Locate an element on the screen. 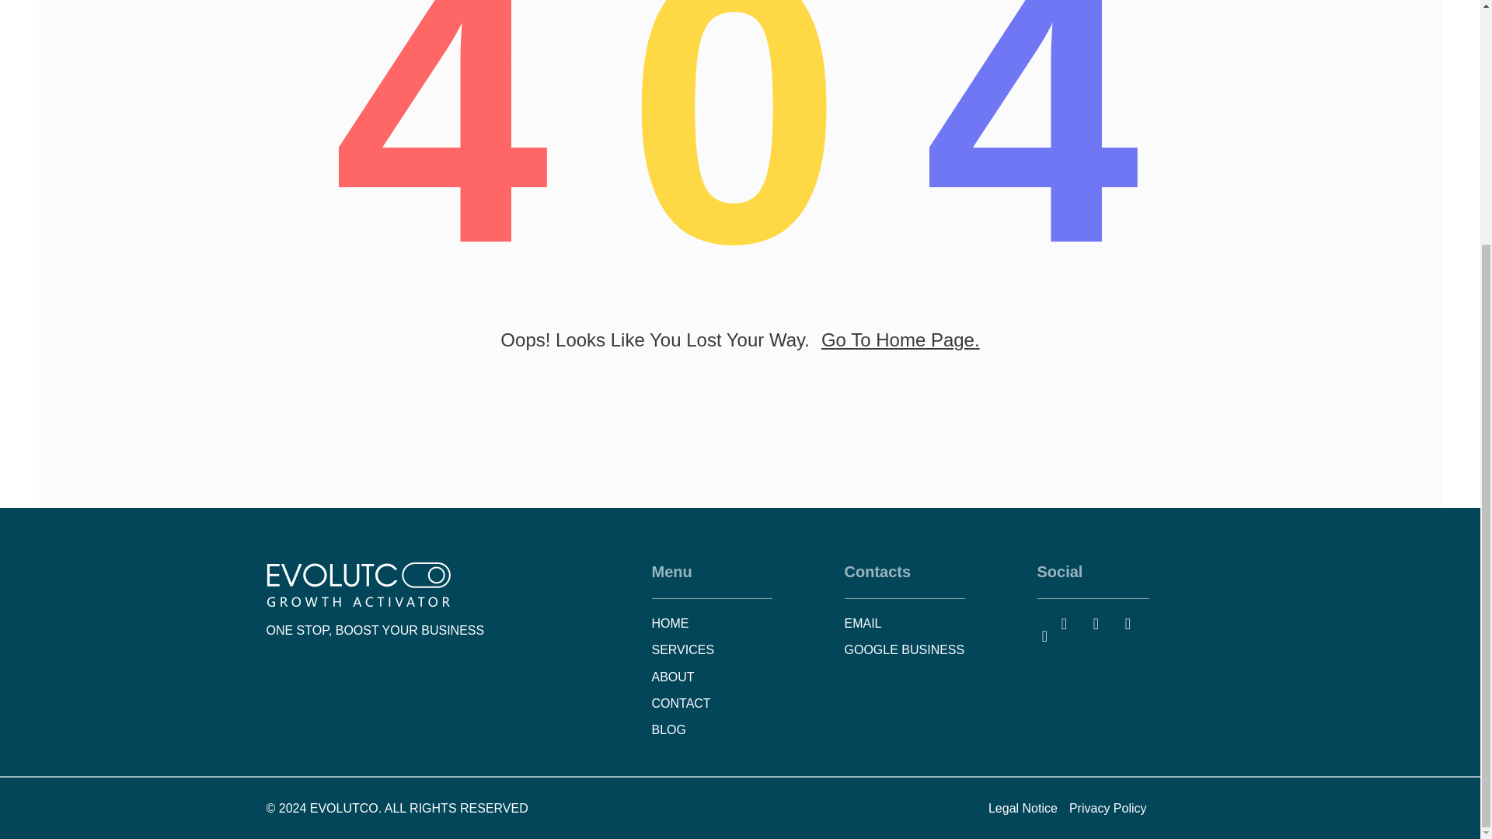 This screenshot has height=839, width=1492. Go To Home Page. is located at coordinates (901, 340).